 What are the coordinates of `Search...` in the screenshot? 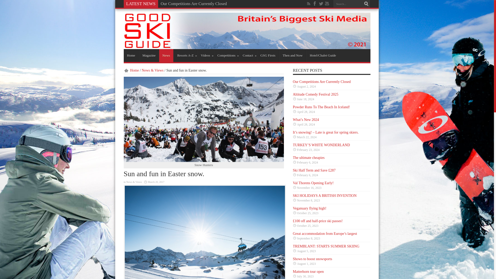 It's located at (348, 4).